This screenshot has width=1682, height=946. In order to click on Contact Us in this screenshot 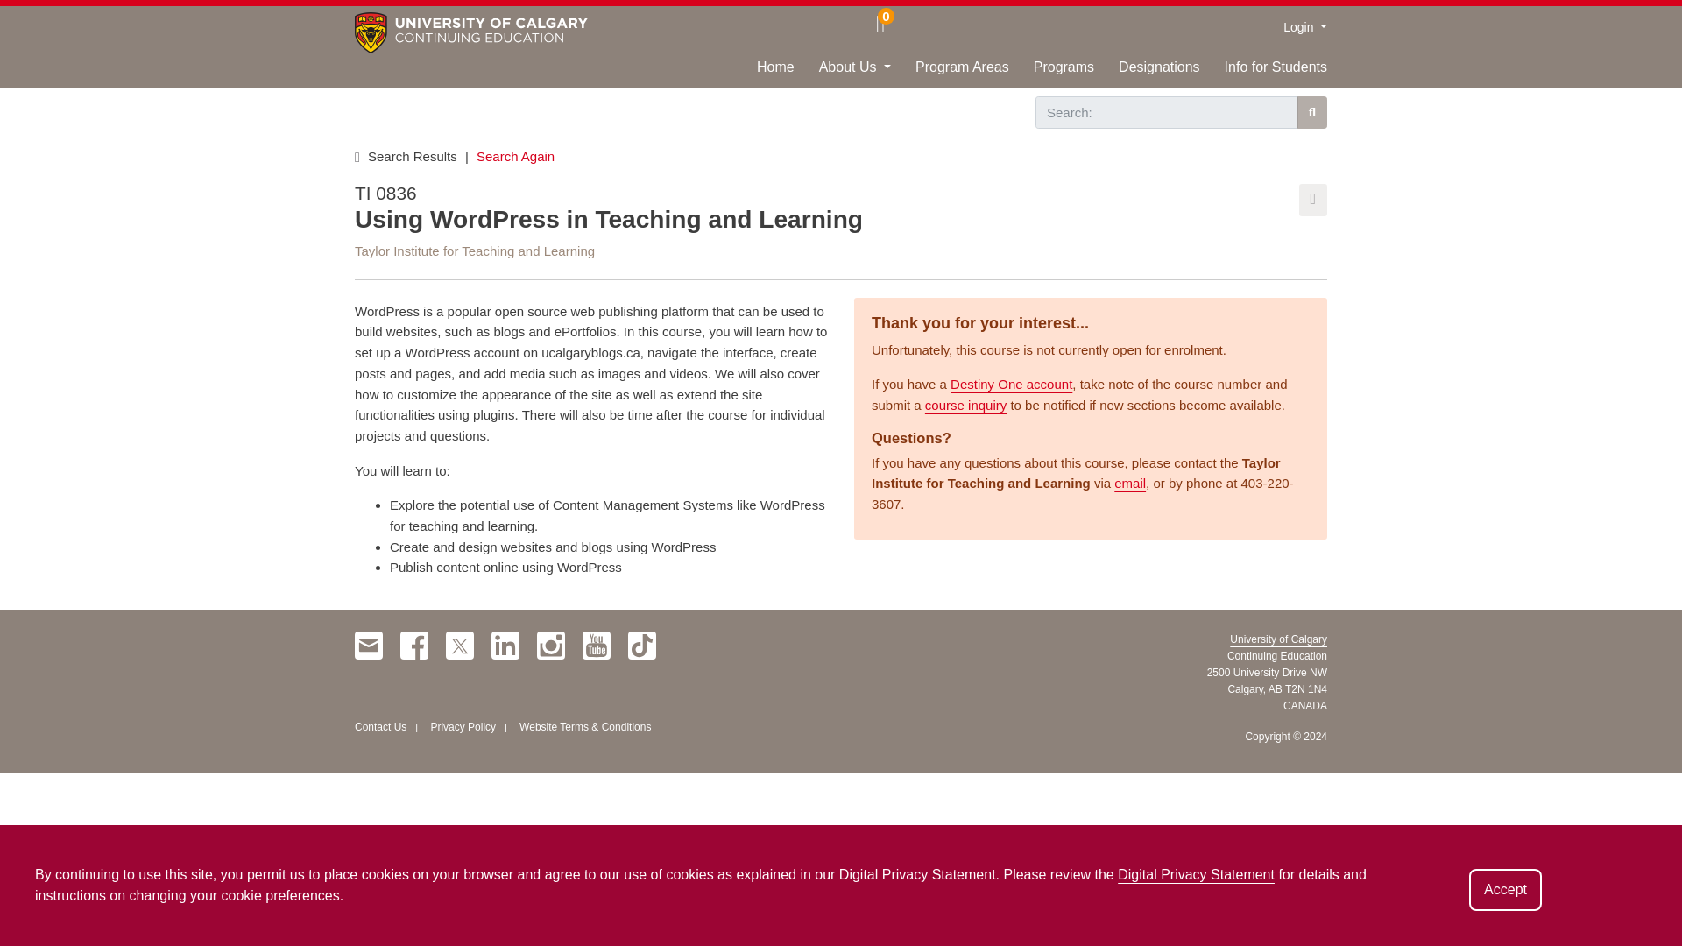, I will do `click(380, 727)`.